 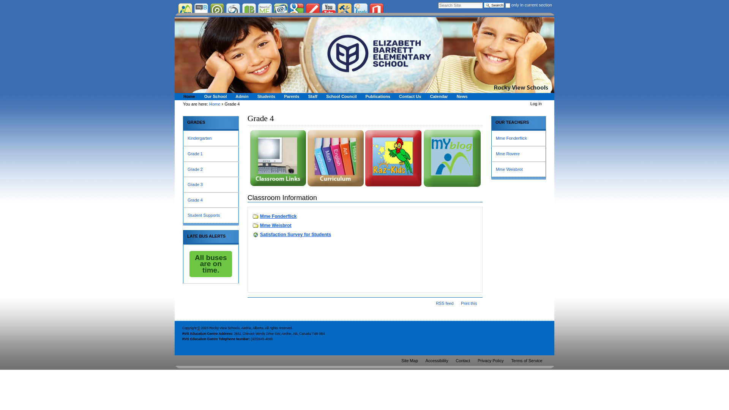 I want to click on Publications, so click(x=377, y=96).